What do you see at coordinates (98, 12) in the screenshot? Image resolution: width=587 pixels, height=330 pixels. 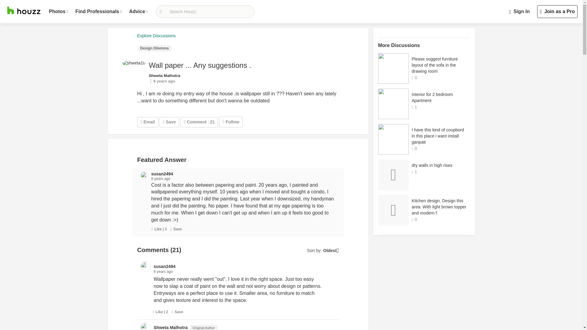 I see `FIND PROFESSIONALS` at bounding box center [98, 12].